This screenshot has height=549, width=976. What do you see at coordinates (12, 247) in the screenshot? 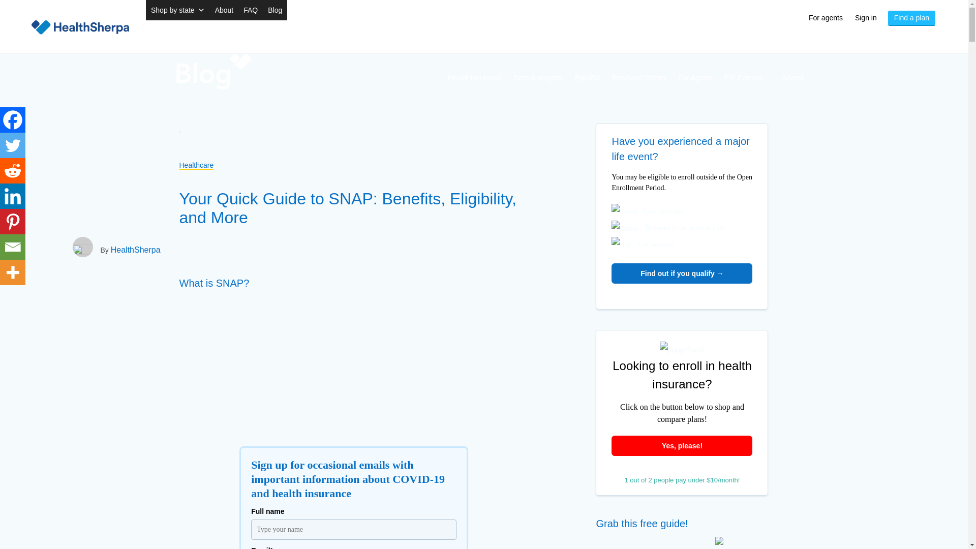
I see `Email` at bounding box center [12, 247].